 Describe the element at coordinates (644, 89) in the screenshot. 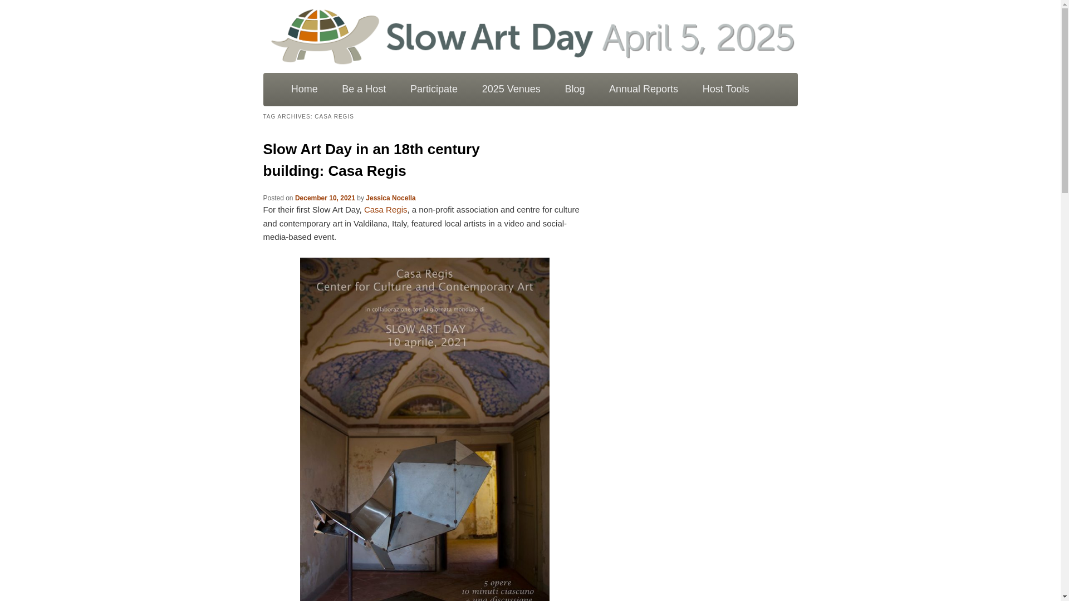

I see `Annual Reports` at that location.